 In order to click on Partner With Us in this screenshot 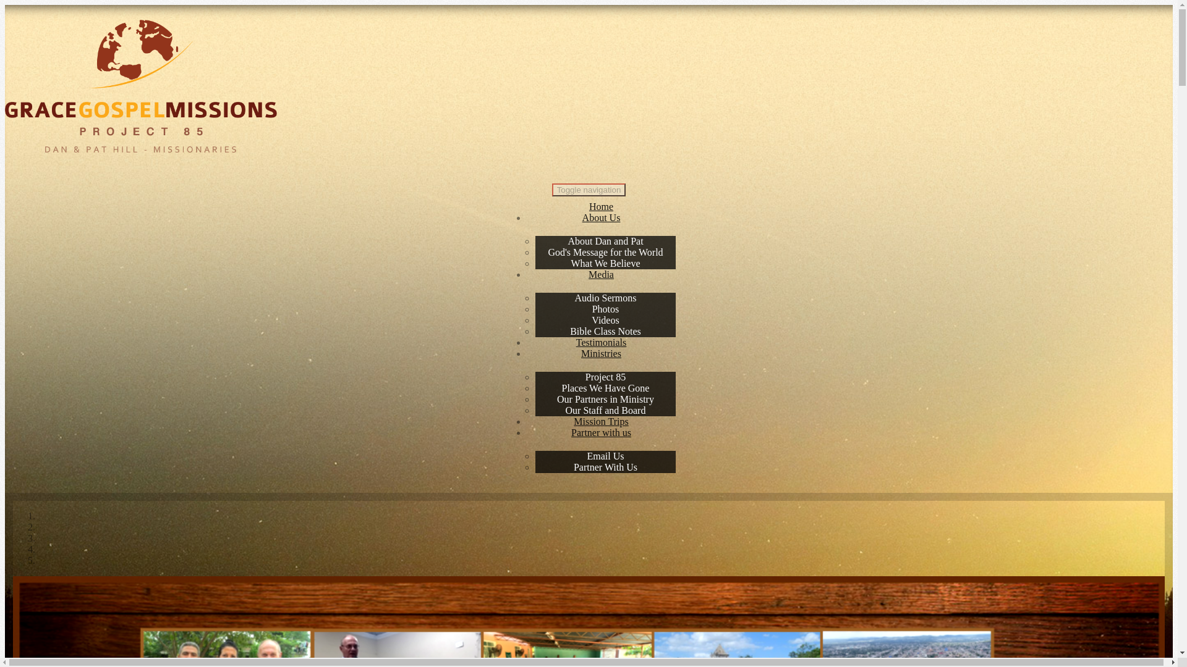, I will do `click(605, 467)`.